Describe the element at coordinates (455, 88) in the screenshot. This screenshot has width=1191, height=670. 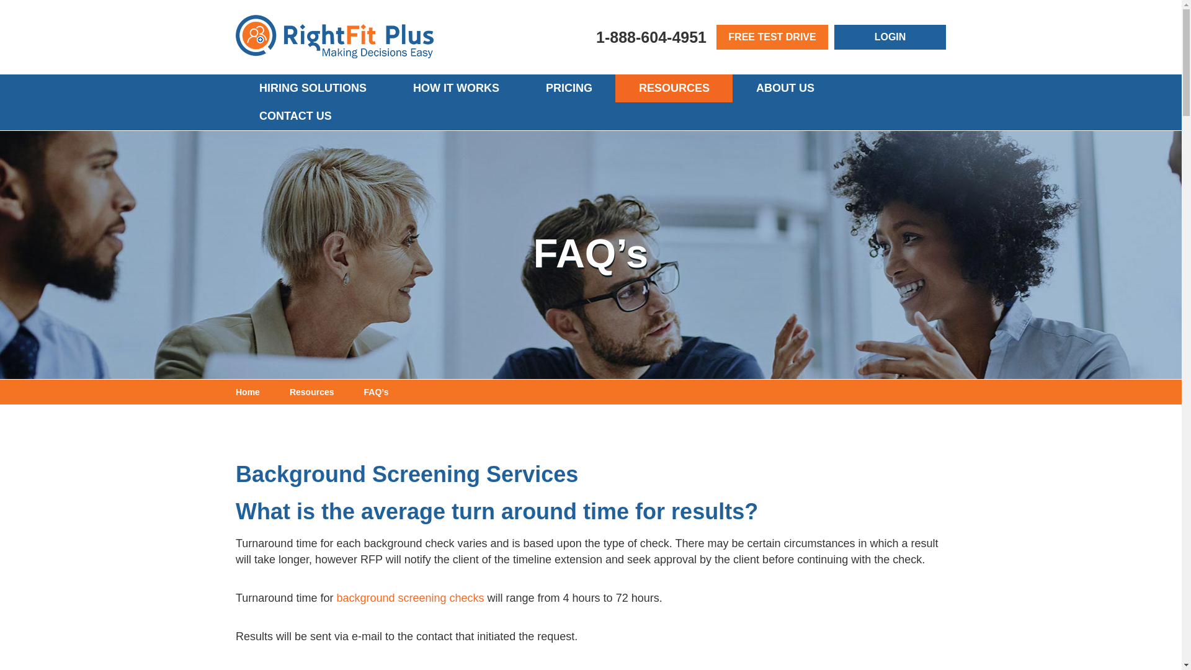
I see `HOW IT WORKS` at that location.